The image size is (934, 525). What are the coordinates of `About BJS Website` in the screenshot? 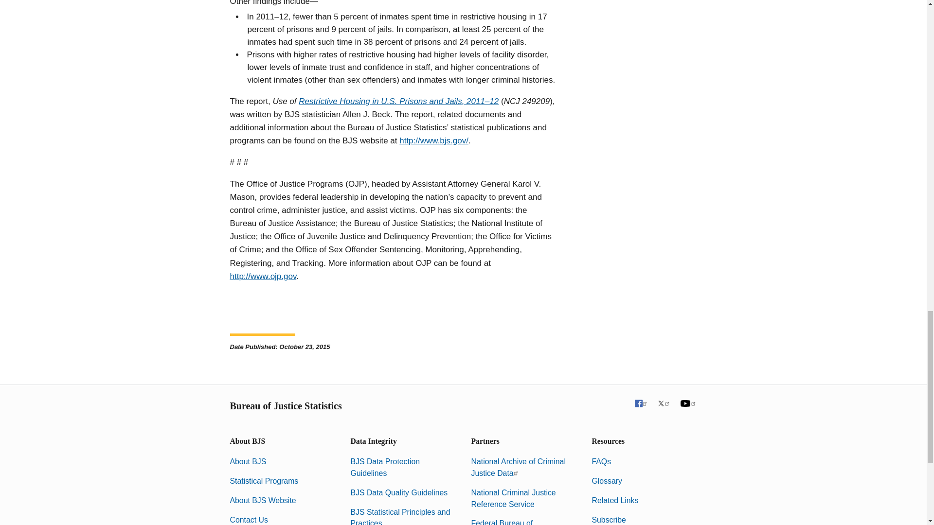 It's located at (263, 500).